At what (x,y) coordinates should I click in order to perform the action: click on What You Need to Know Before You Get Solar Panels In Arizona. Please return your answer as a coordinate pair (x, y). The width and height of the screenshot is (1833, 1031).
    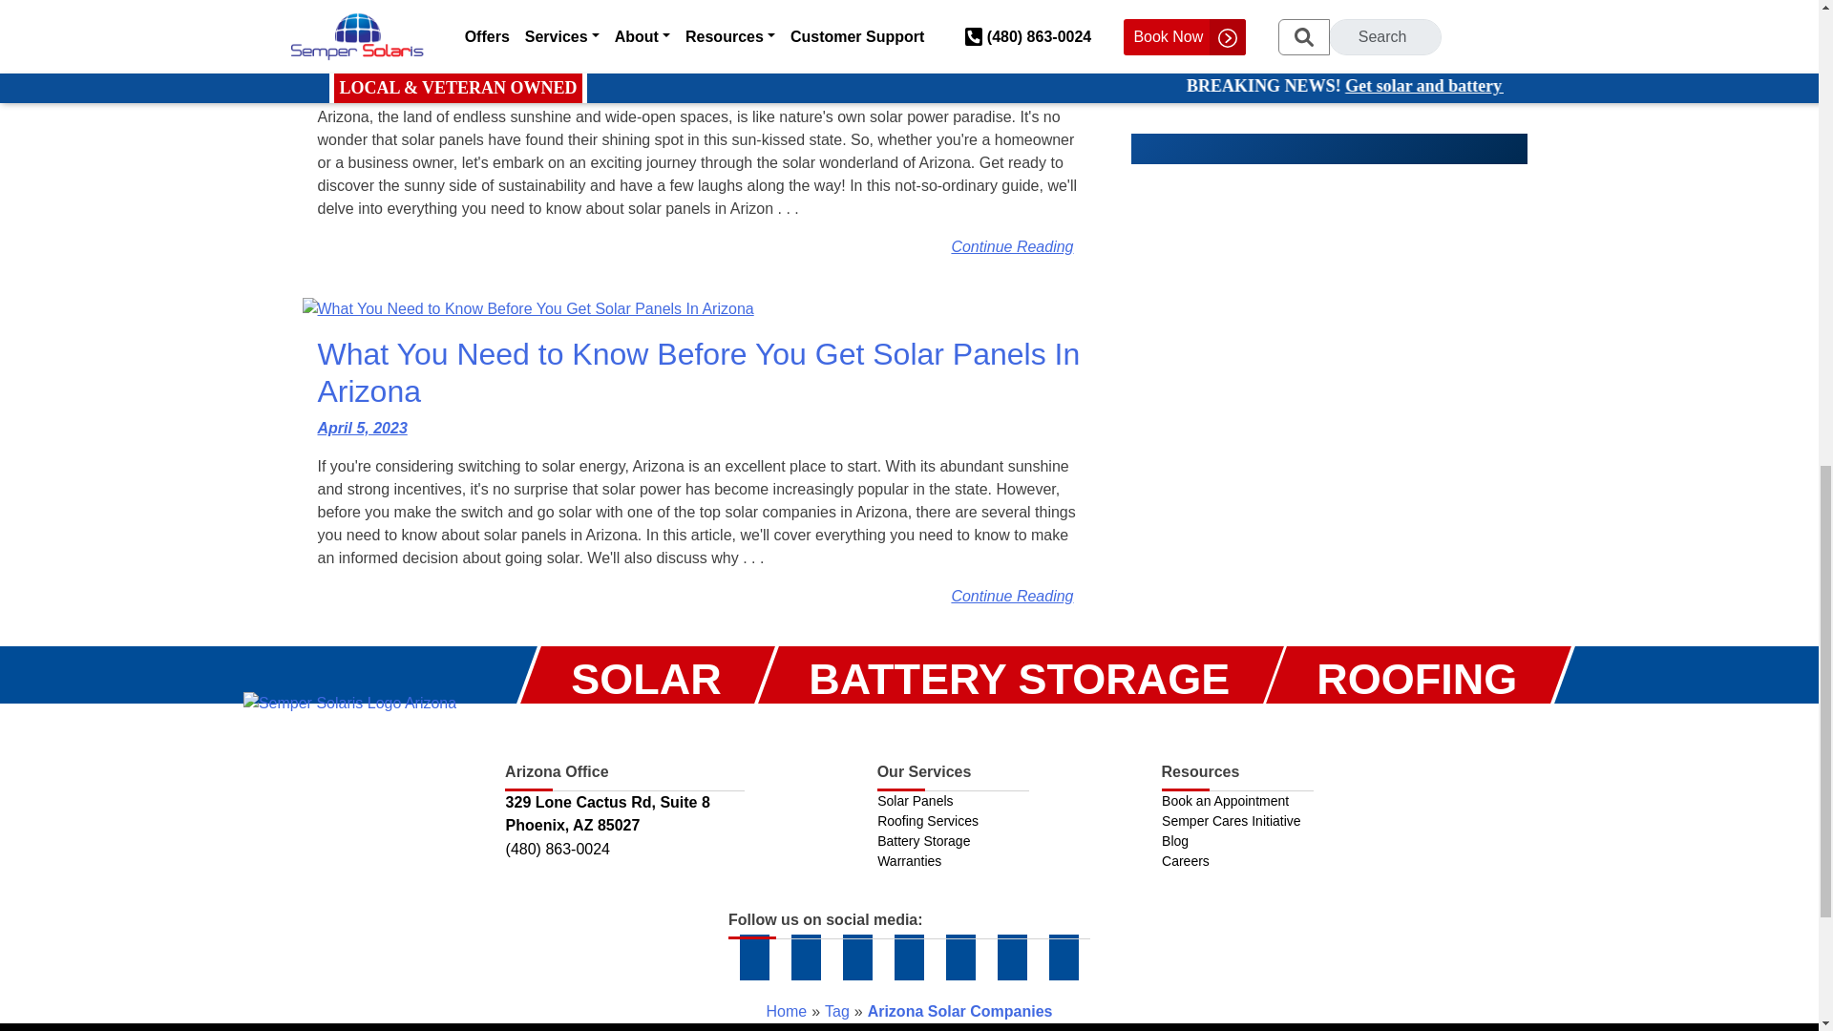
    Looking at the image, I should click on (699, 372).